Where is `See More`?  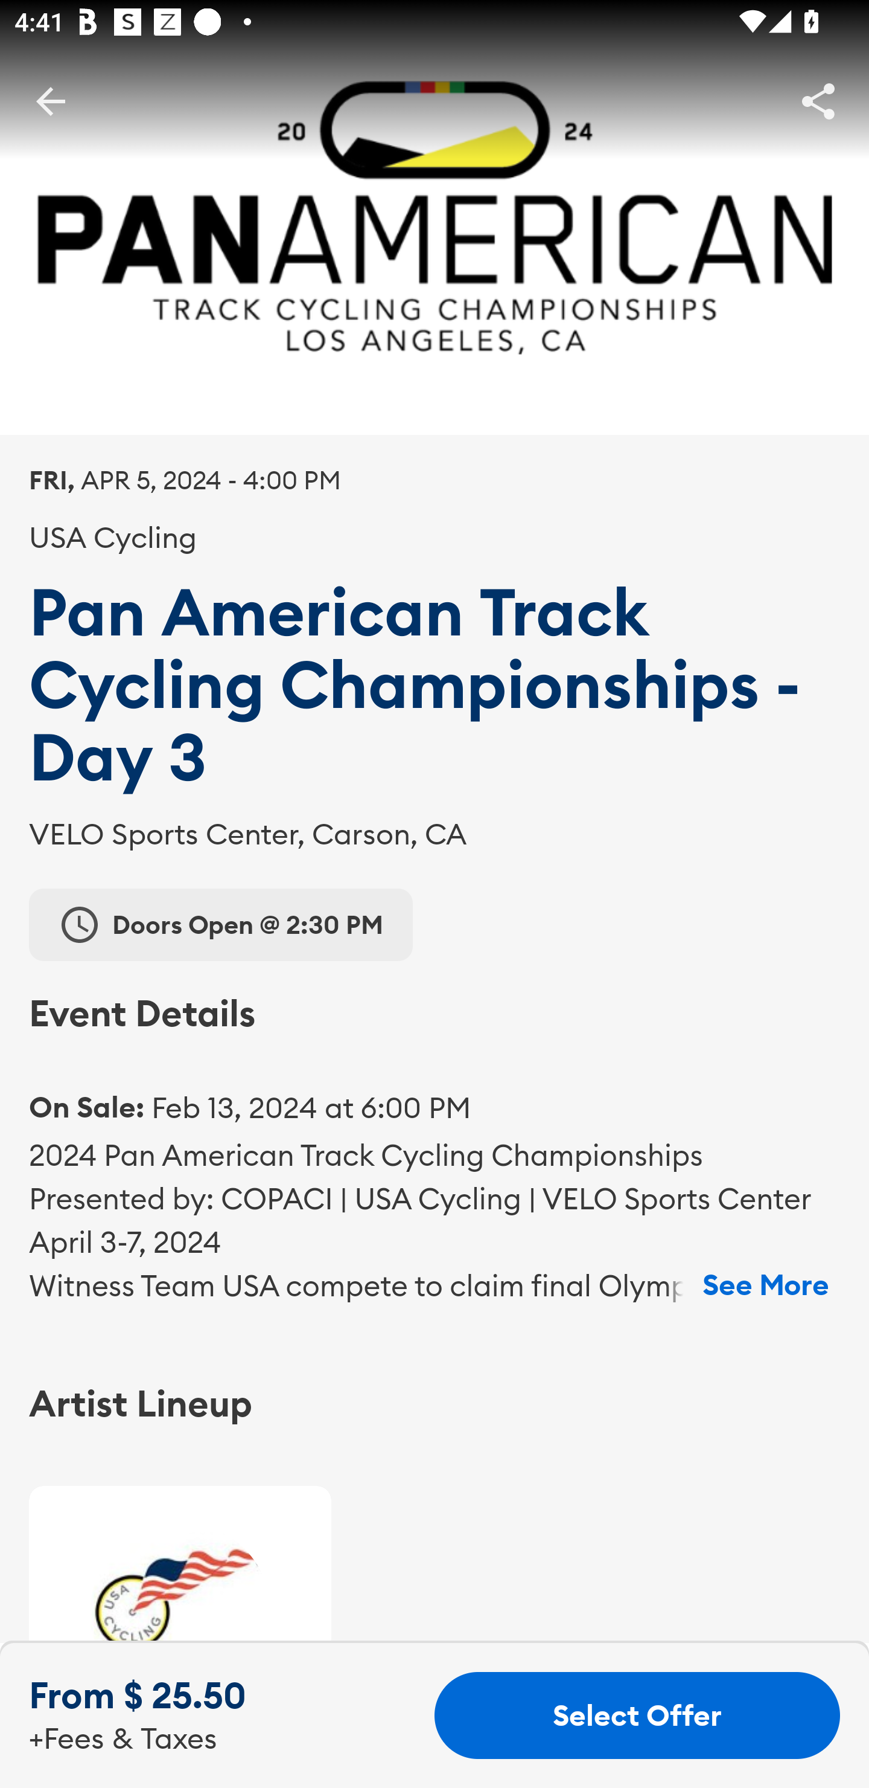
See More is located at coordinates (765, 1285).